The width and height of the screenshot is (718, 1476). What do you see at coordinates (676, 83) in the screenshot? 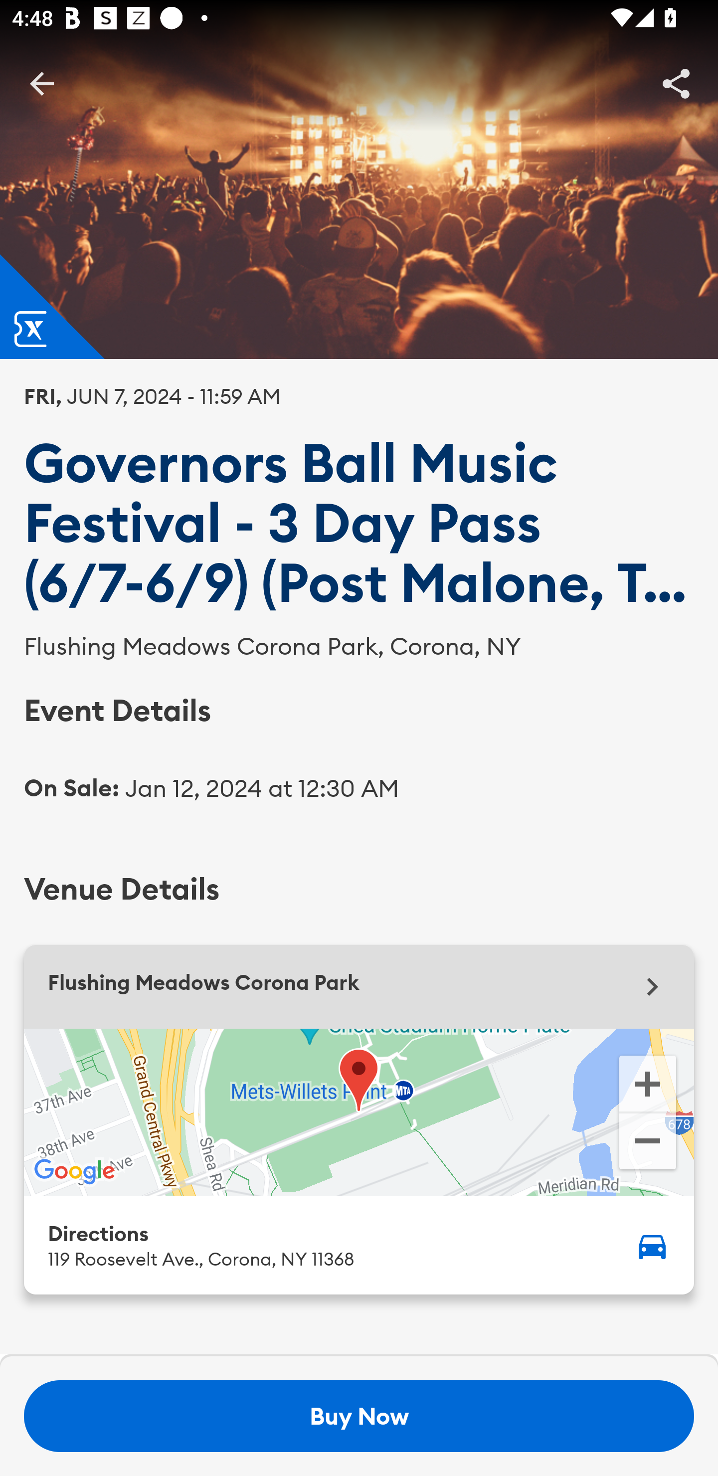
I see `Share` at bounding box center [676, 83].